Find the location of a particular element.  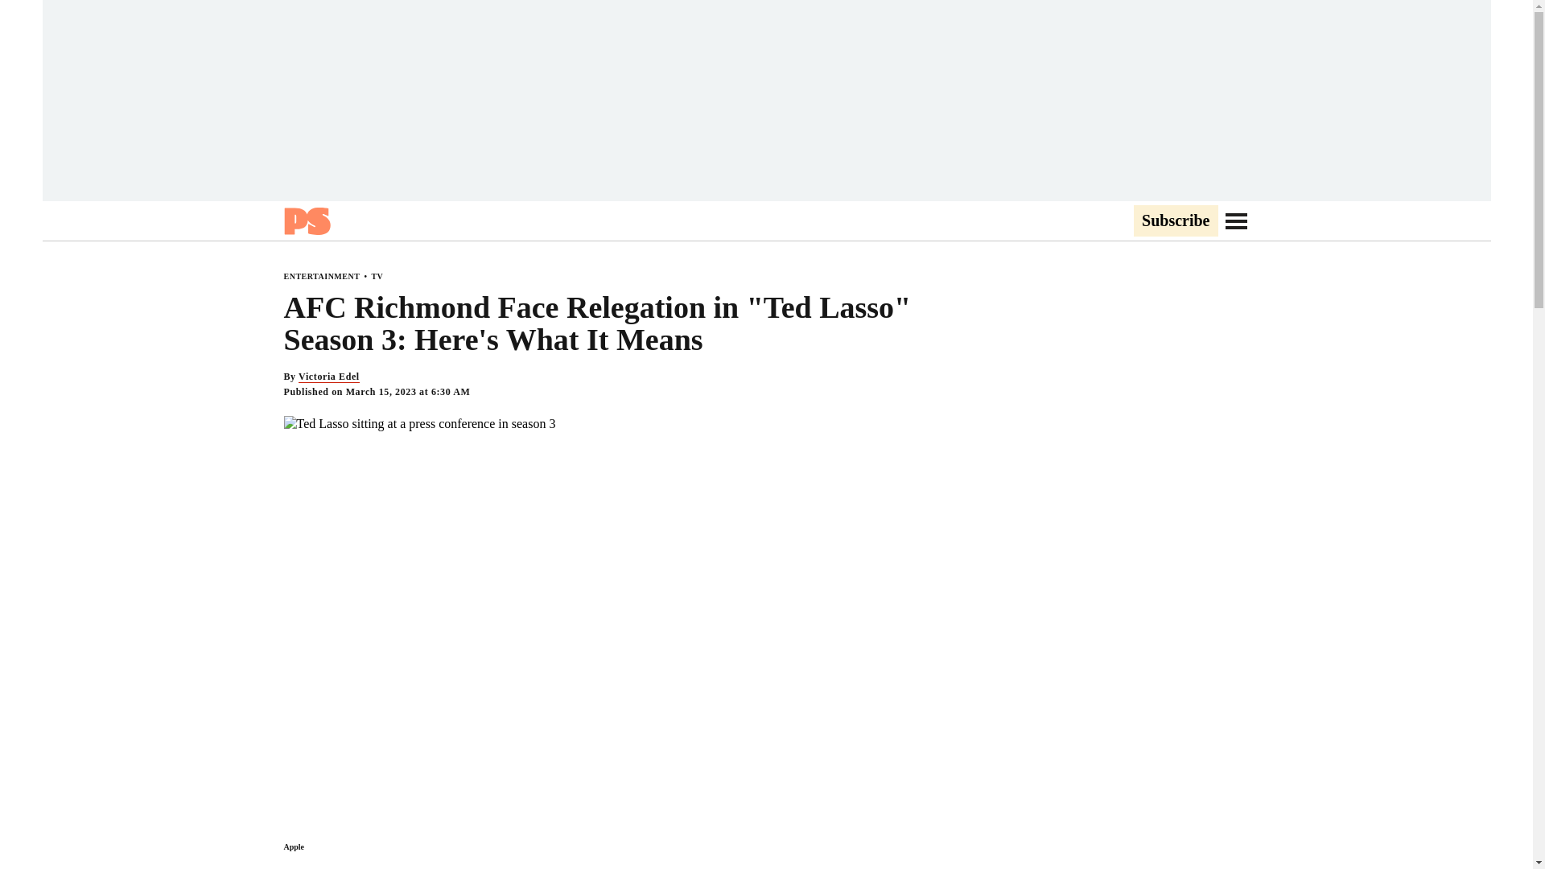

Subscribe is located at coordinates (1175, 221).